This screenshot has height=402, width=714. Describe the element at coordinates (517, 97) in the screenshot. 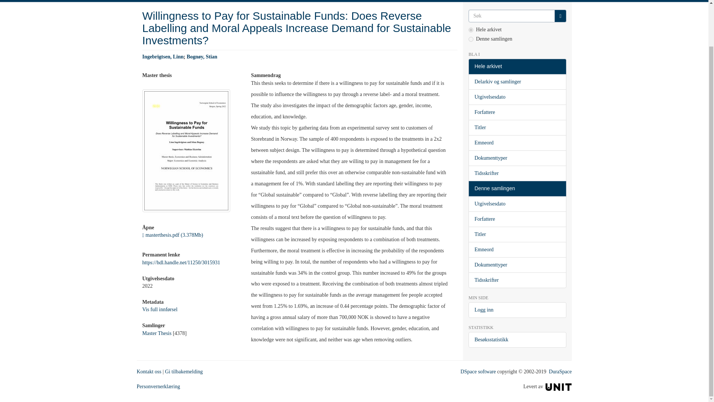

I see `Utgivelsesdato` at that location.